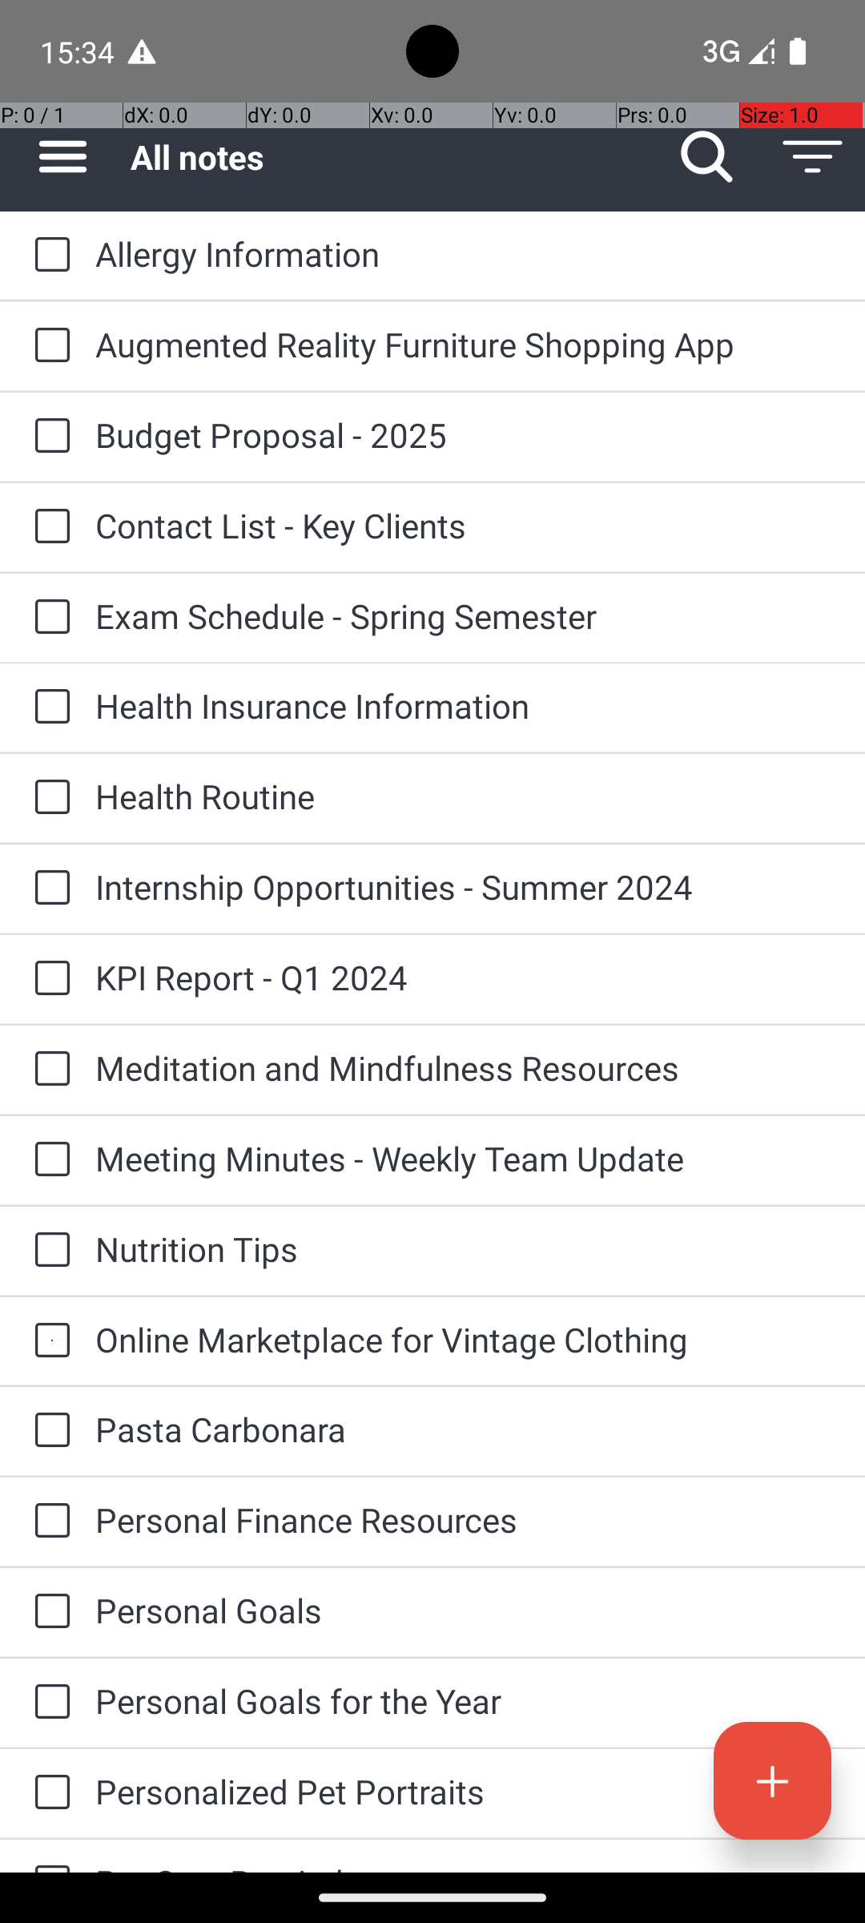 The width and height of the screenshot is (865, 1923). I want to click on to-do: Pasta Carbonara, so click(48, 1431).